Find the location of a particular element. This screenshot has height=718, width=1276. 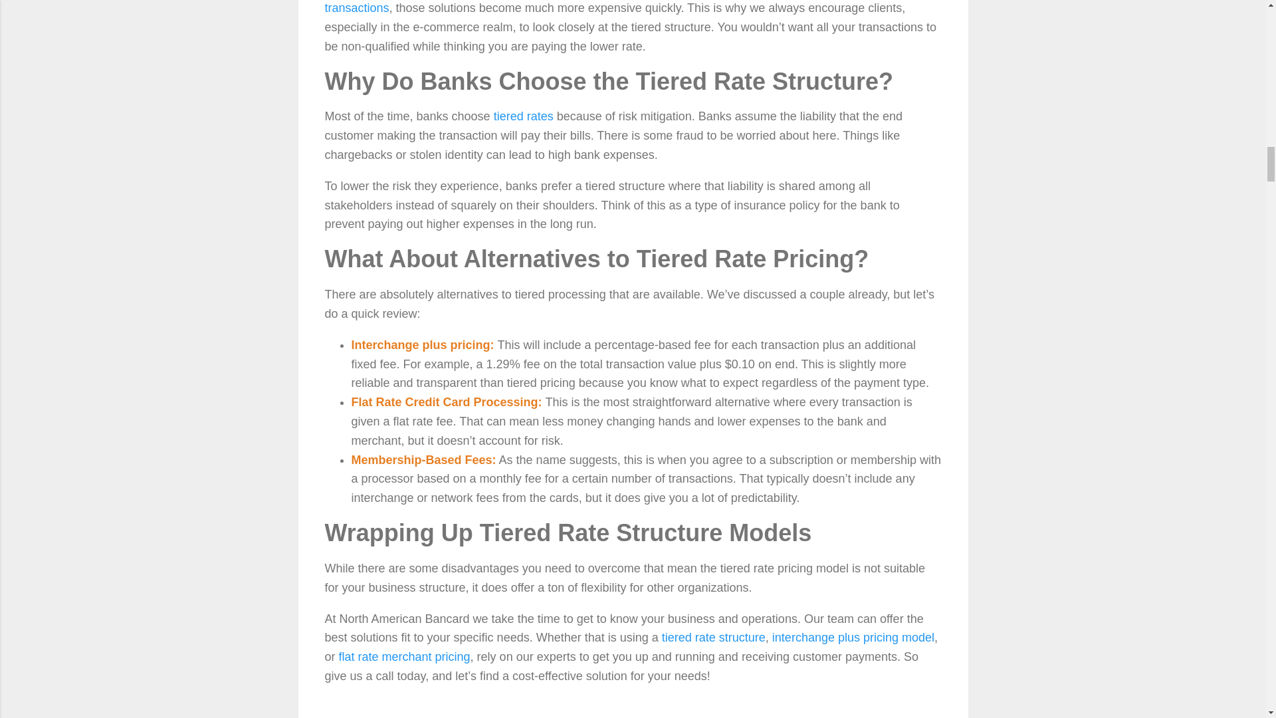

non-qualified transactions is located at coordinates (613, 7).